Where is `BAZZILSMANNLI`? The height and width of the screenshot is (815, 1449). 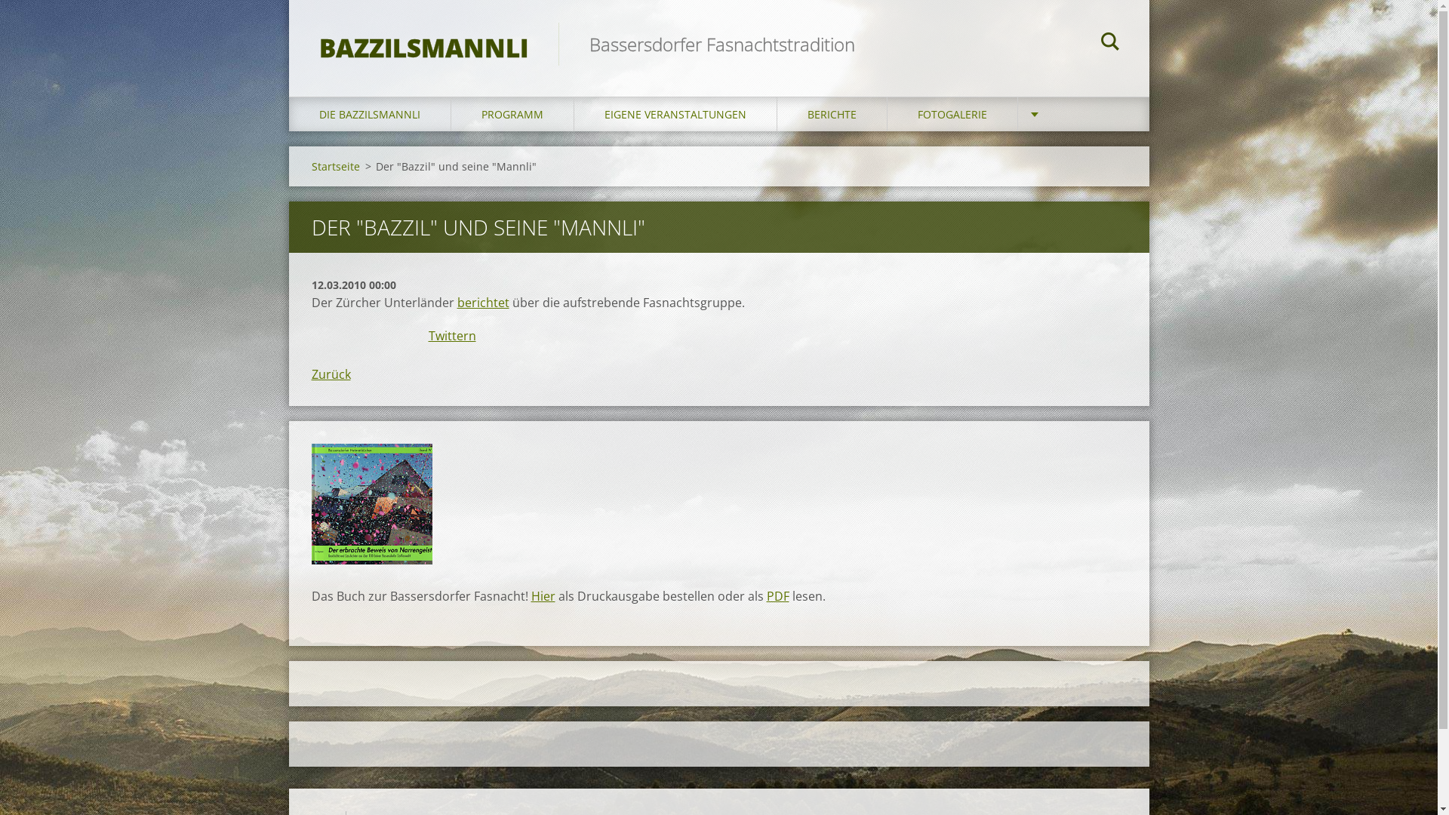 BAZZILSMANNLI is located at coordinates (423, 33).